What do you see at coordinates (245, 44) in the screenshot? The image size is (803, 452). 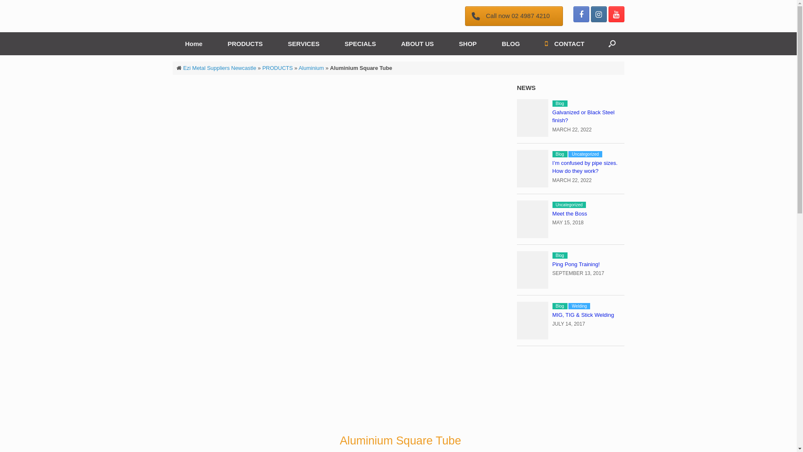 I see `PRODUCTS` at bounding box center [245, 44].